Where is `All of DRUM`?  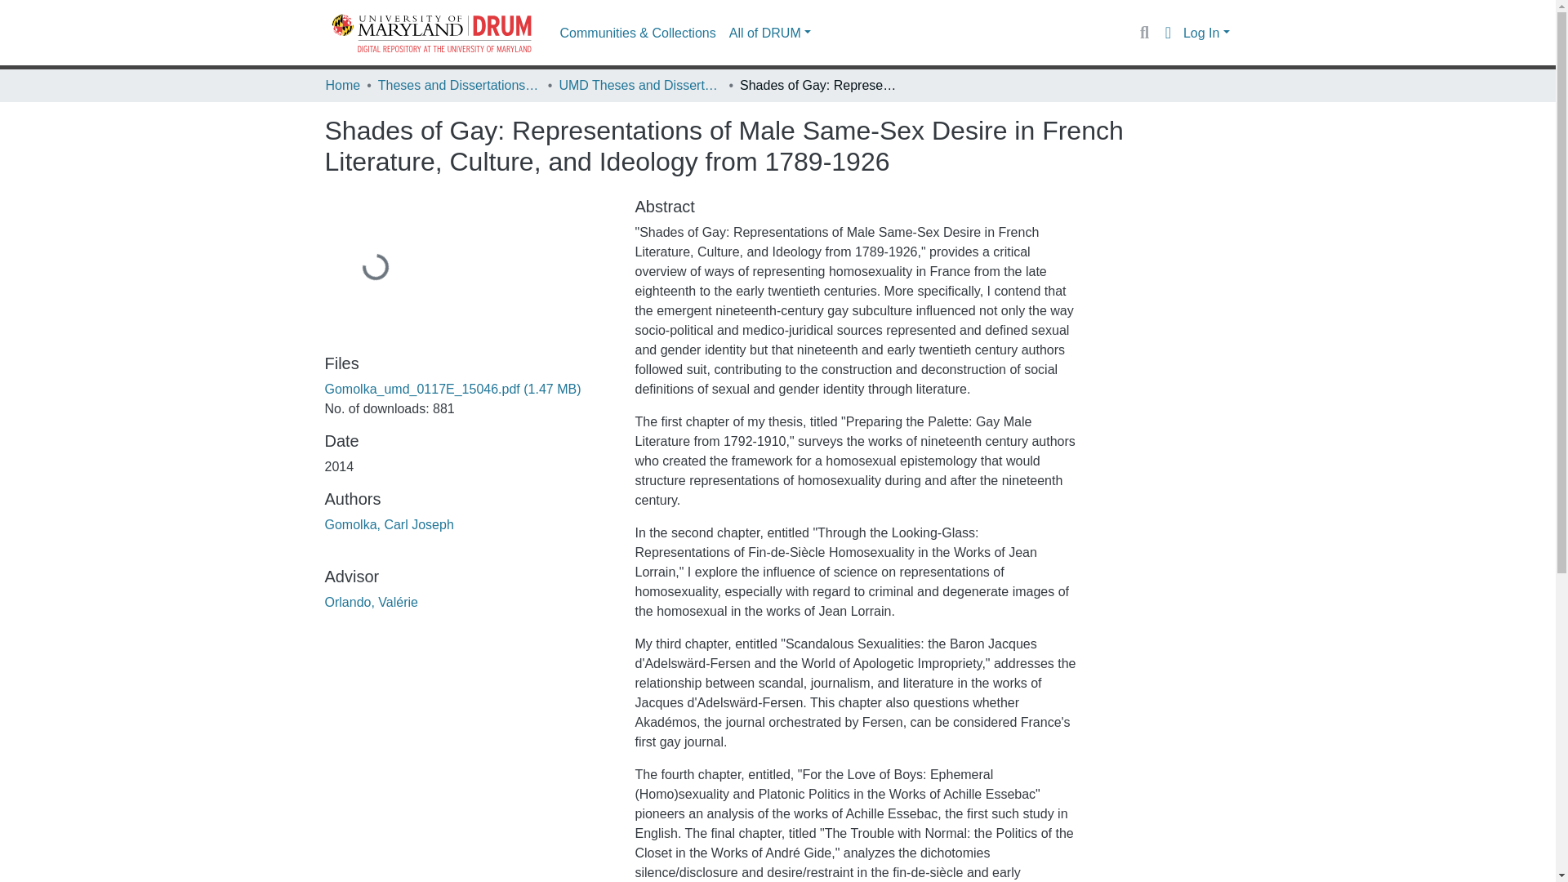 All of DRUM is located at coordinates (769, 33).